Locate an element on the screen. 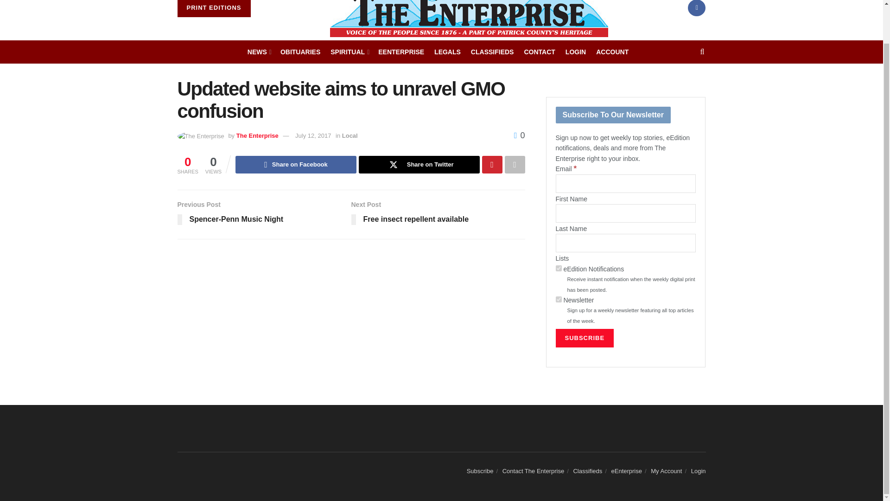 The image size is (890, 501). SPIRITUAL is located at coordinates (349, 52).